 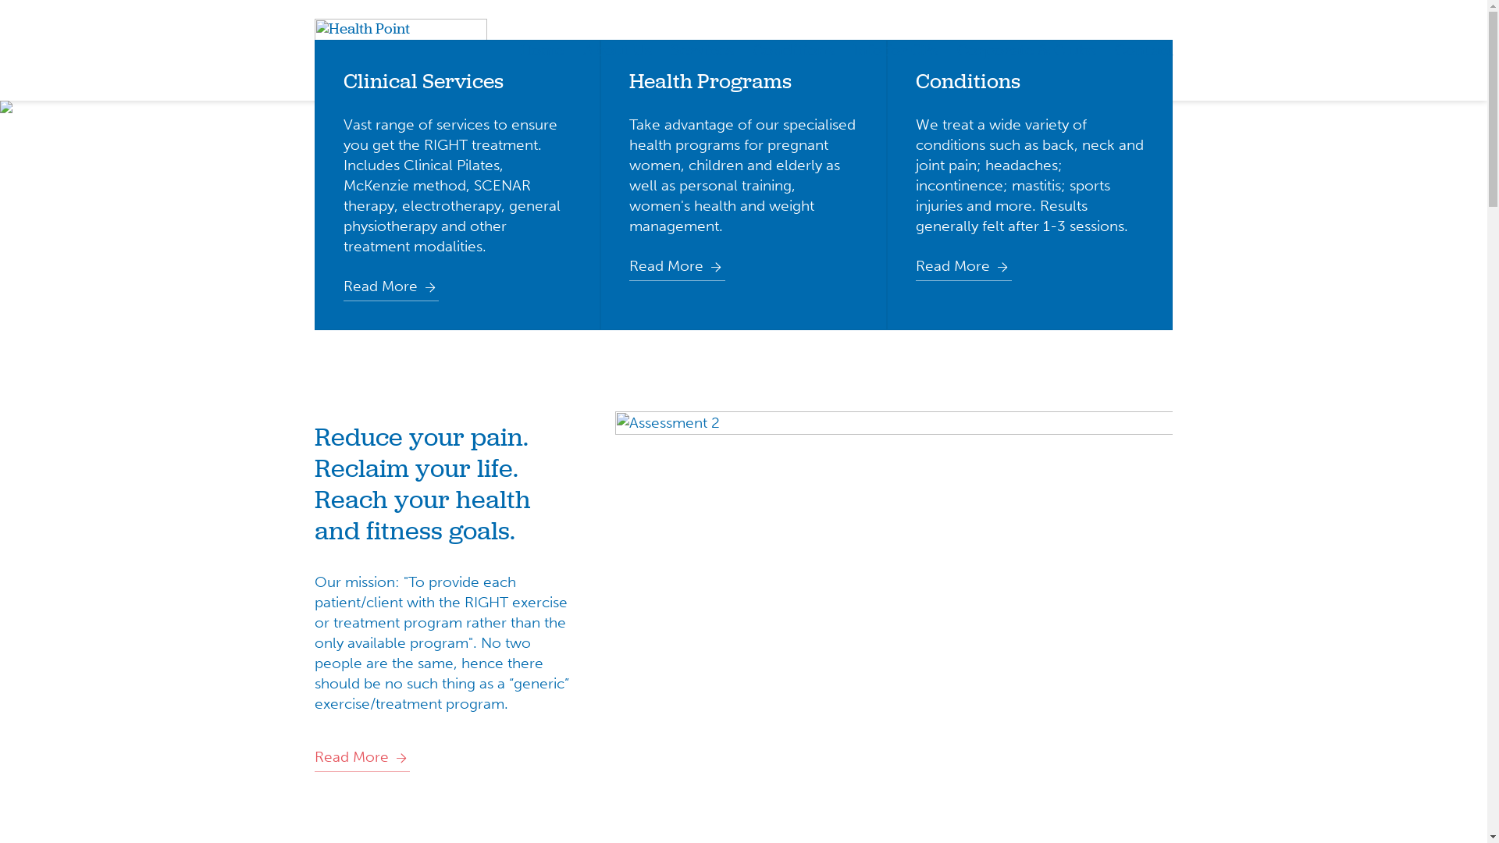 What do you see at coordinates (1027, 50) in the screenshot?
I see `Corporate & Clubs` at bounding box center [1027, 50].